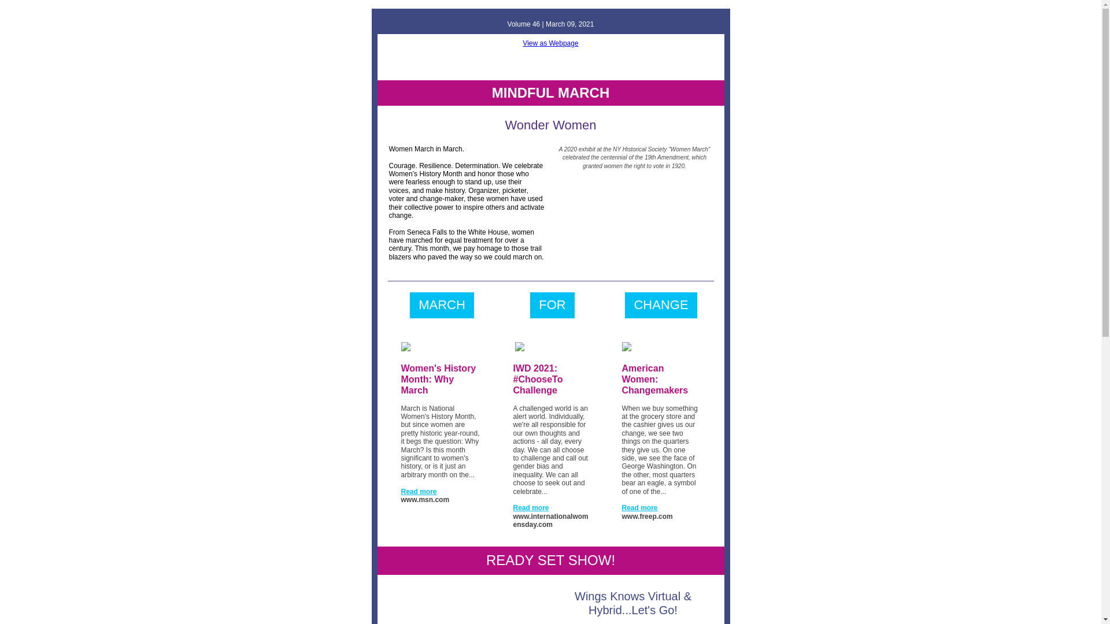 The height and width of the screenshot is (624, 1110). What do you see at coordinates (661, 305) in the screenshot?
I see `CHANGE` at bounding box center [661, 305].